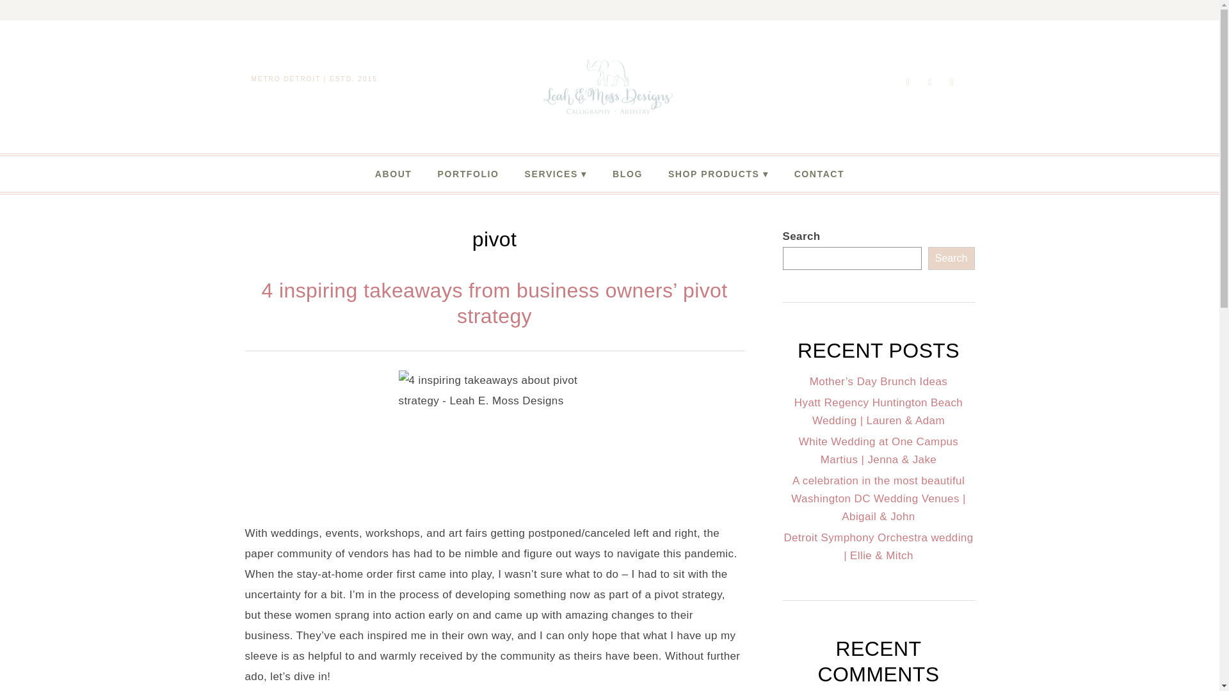 Image resolution: width=1229 pixels, height=691 pixels. Describe the element at coordinates (718, 174) in the screenshot. I see `SHOP PRODUCTS` at that location.